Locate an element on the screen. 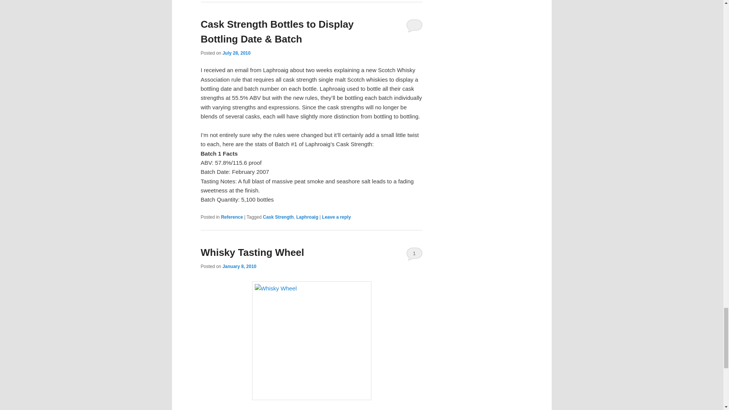 The height and width of the screenshot is (410, 729). 5:21 pm is located at coordinates (236, 53).